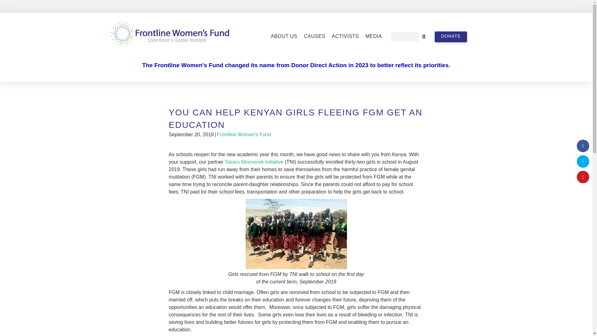 The width and height of the screenshot is (597, 336). Describe the element at coordinates (315, 37) in the screenshot. I see `CAUSES` at that location.